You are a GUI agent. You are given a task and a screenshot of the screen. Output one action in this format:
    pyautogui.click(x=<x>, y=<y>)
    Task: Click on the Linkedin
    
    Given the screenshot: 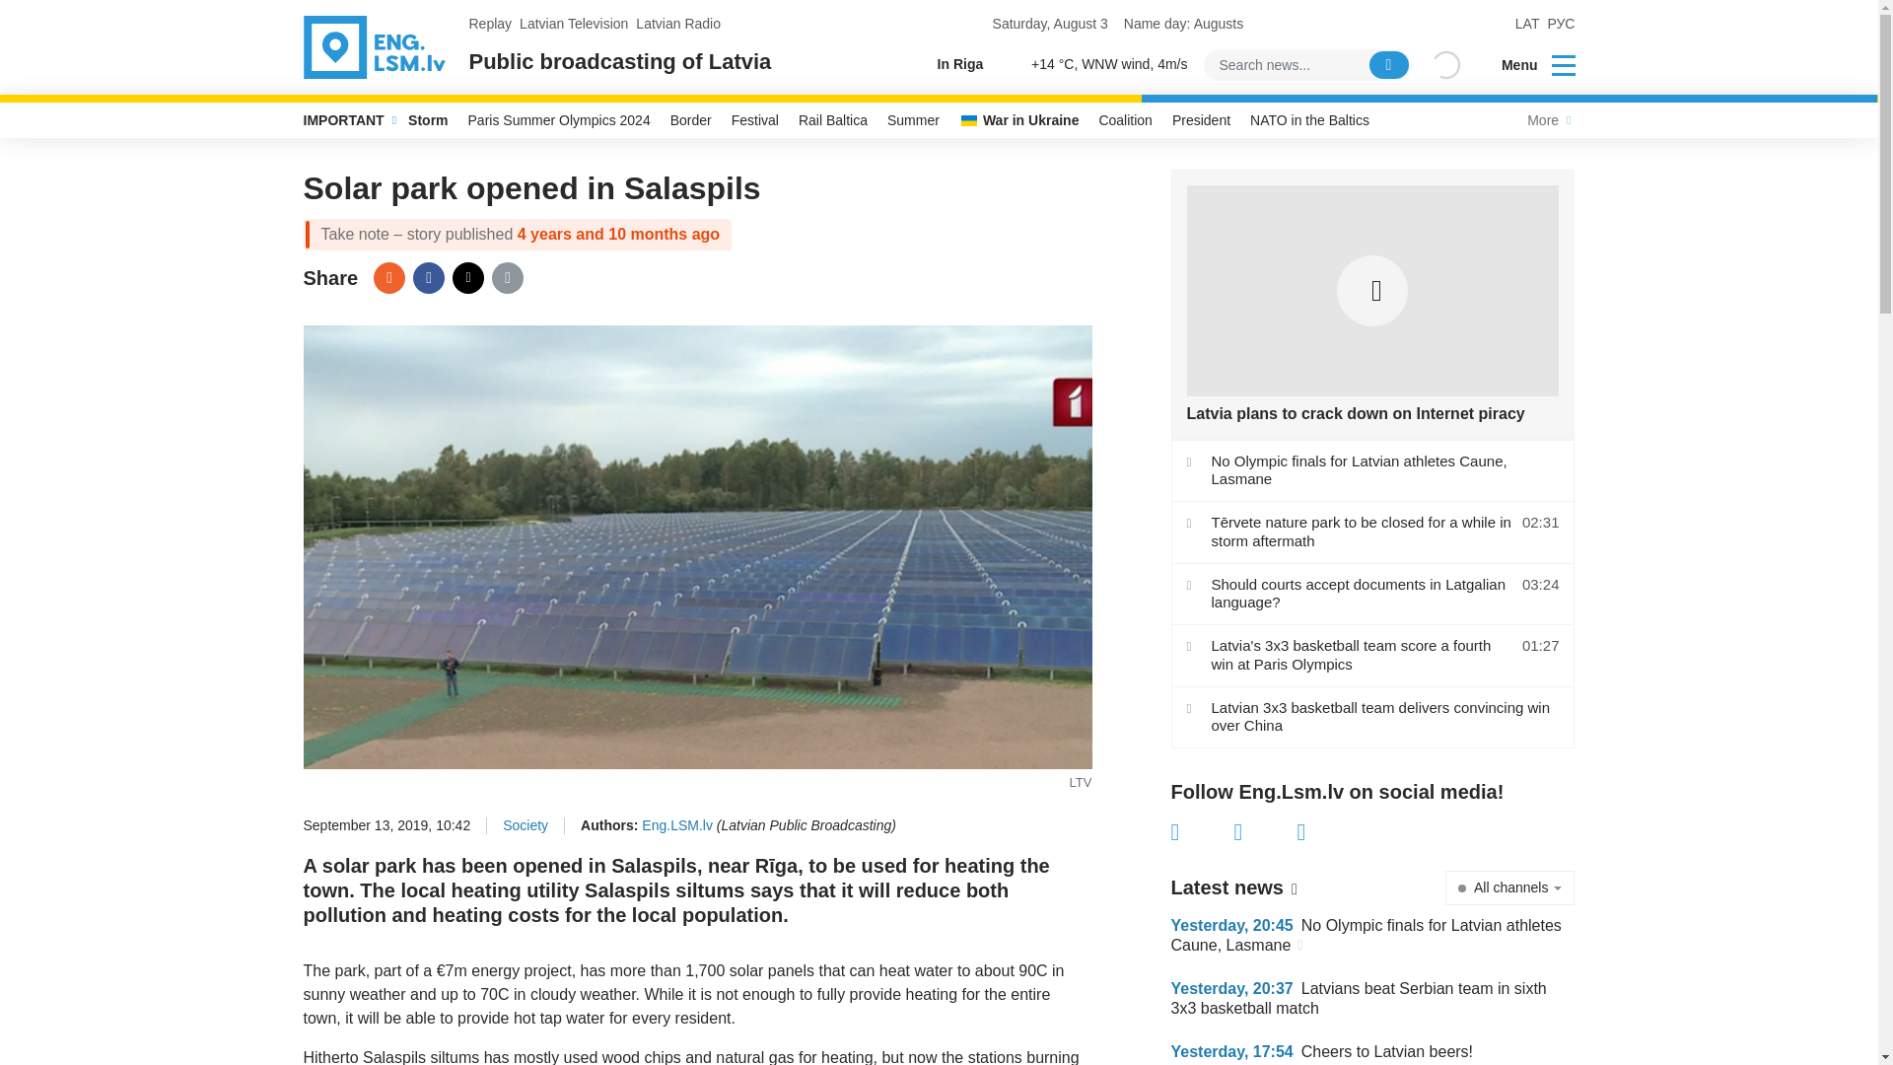 What is the action you would take?
    pyautogui.click(x=1329, y=832)
    